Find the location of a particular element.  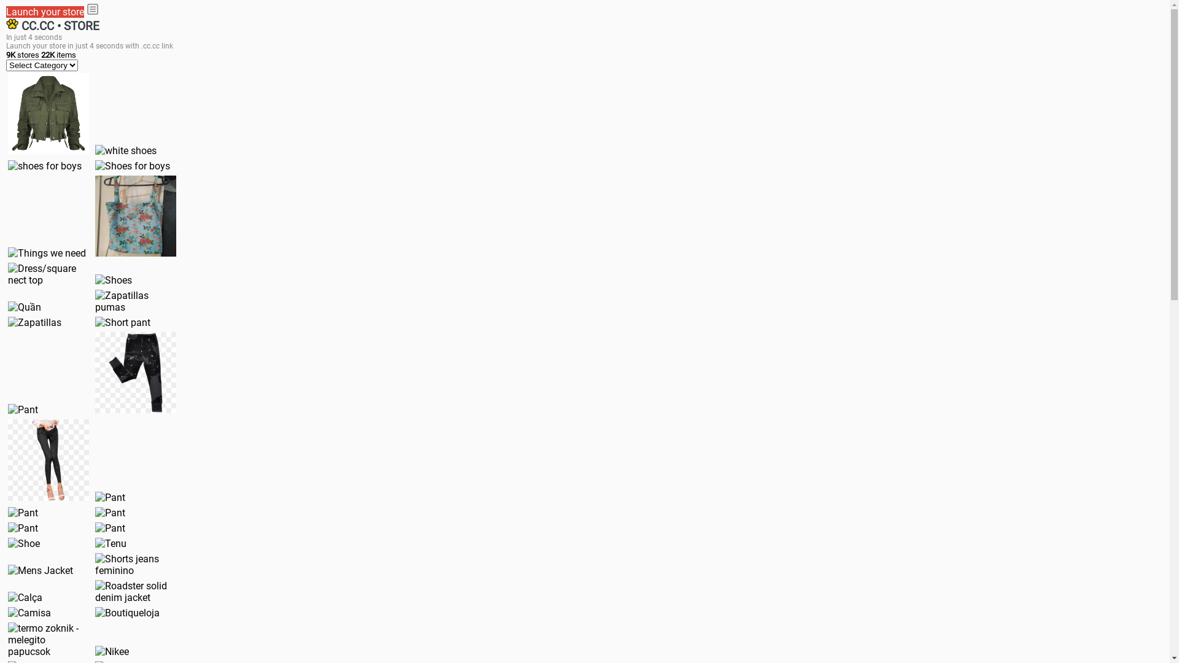

Things we need is located at coordinates (47, 253).